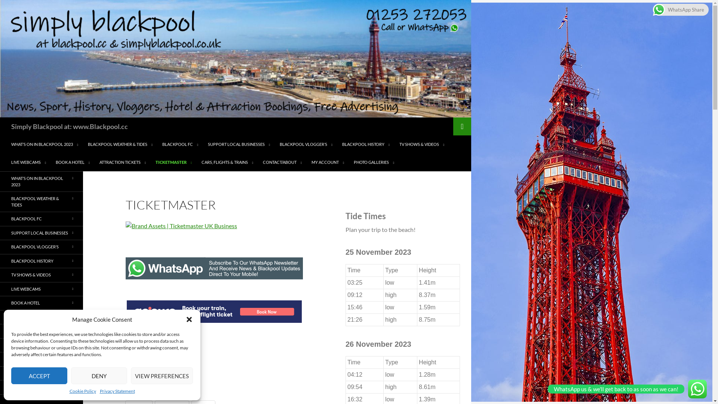 The width and height of the screenshot is (718, 404). Describe the element at coordinates (42, 373) in the screenshot. I see `MY ACCOUNT` at that location.